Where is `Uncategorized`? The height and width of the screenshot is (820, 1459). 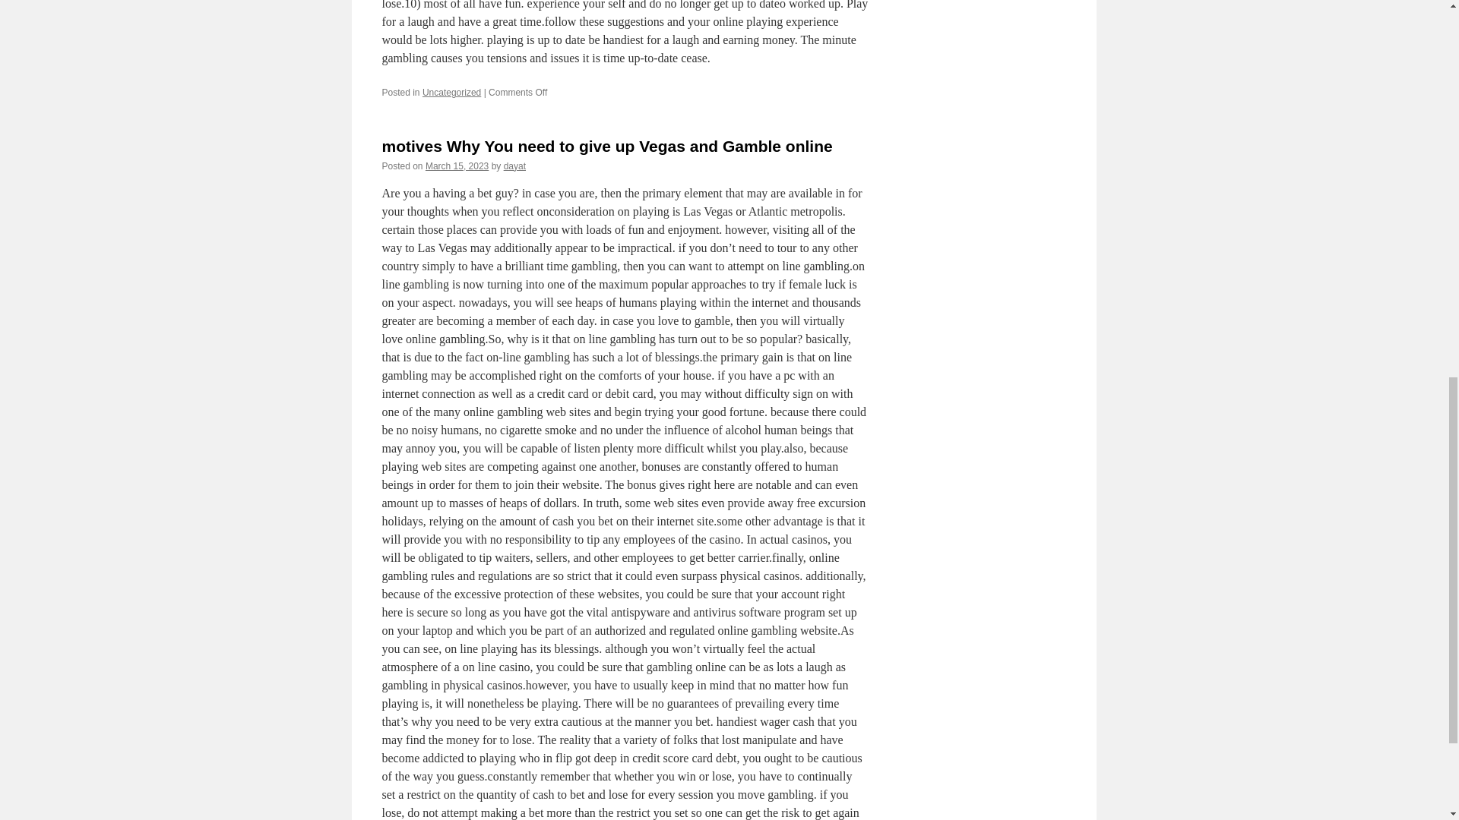 Uncategorized is located at coordinates (451, 92).